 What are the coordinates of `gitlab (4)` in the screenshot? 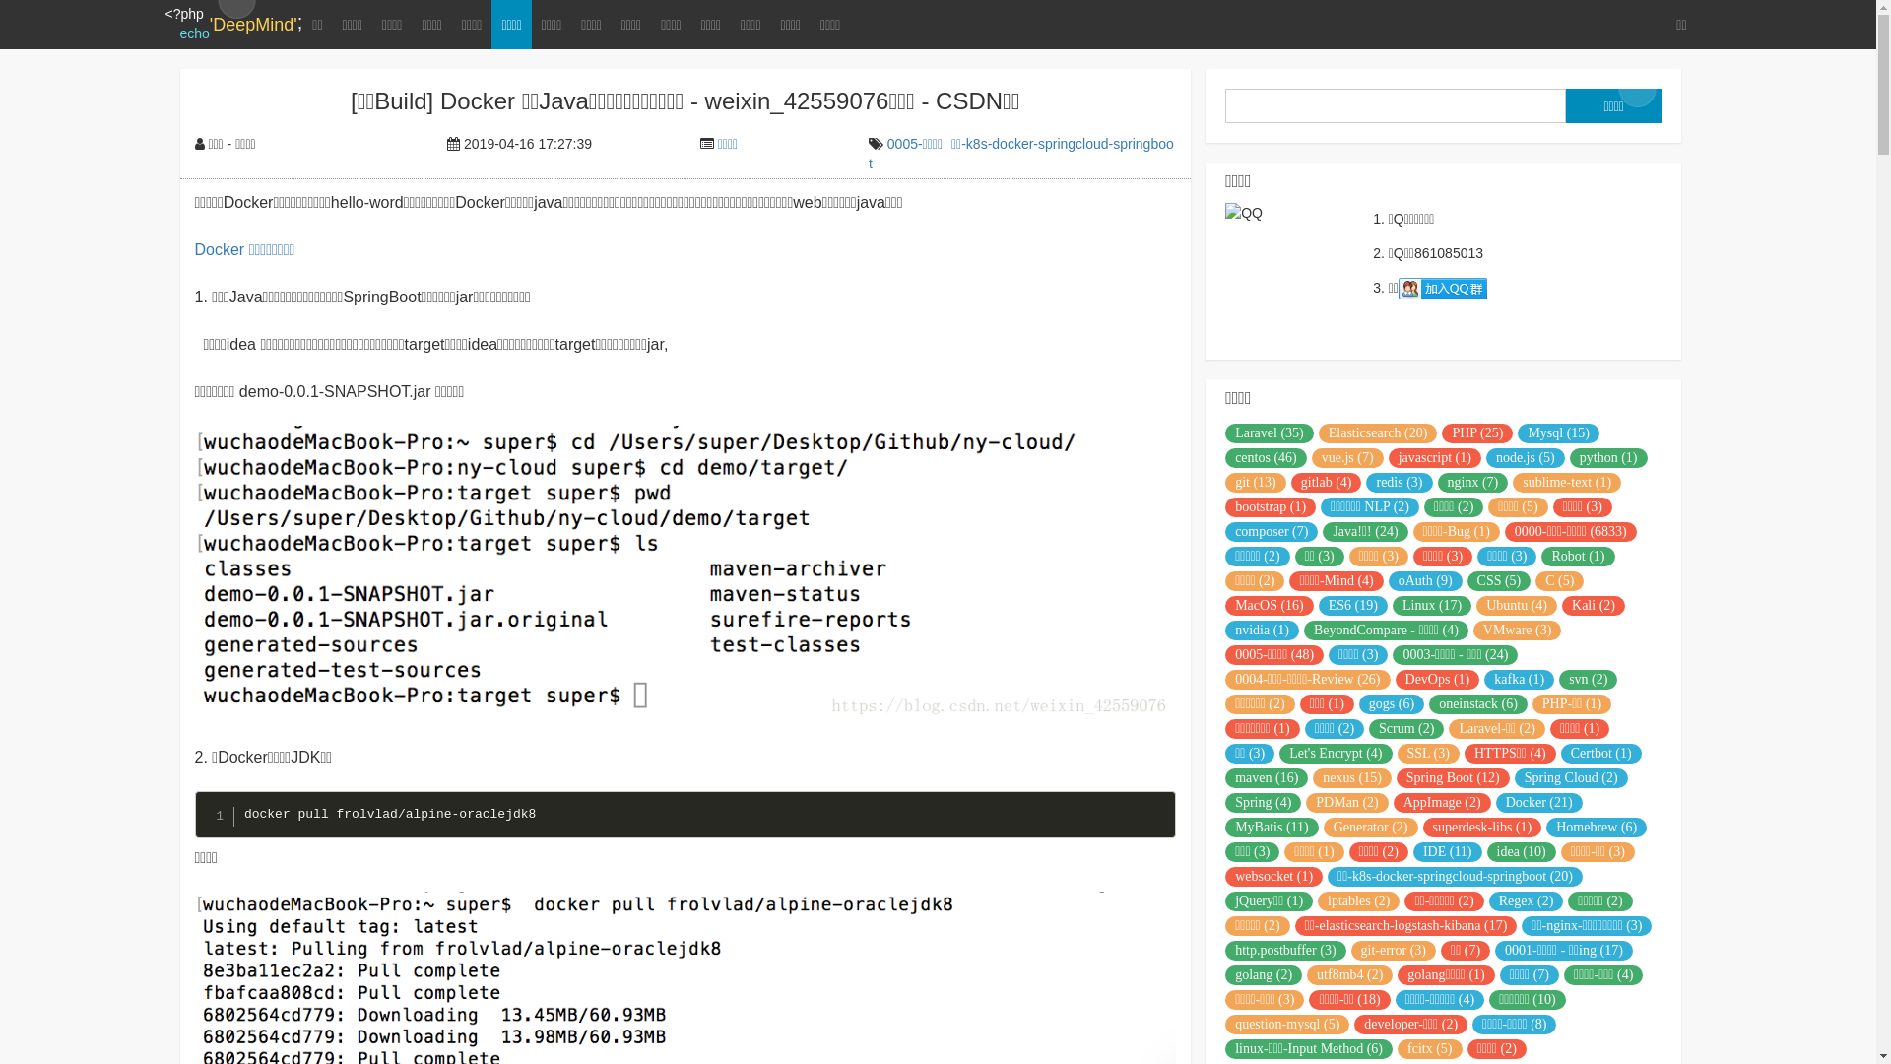 It's located at (1327, 483).